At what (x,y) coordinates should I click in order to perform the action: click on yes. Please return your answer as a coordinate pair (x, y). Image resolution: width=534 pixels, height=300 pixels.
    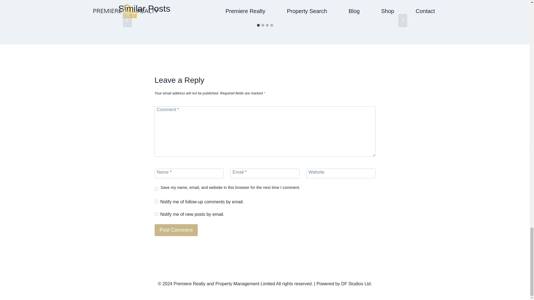
    Looking at the image, I should click on (156, 188).